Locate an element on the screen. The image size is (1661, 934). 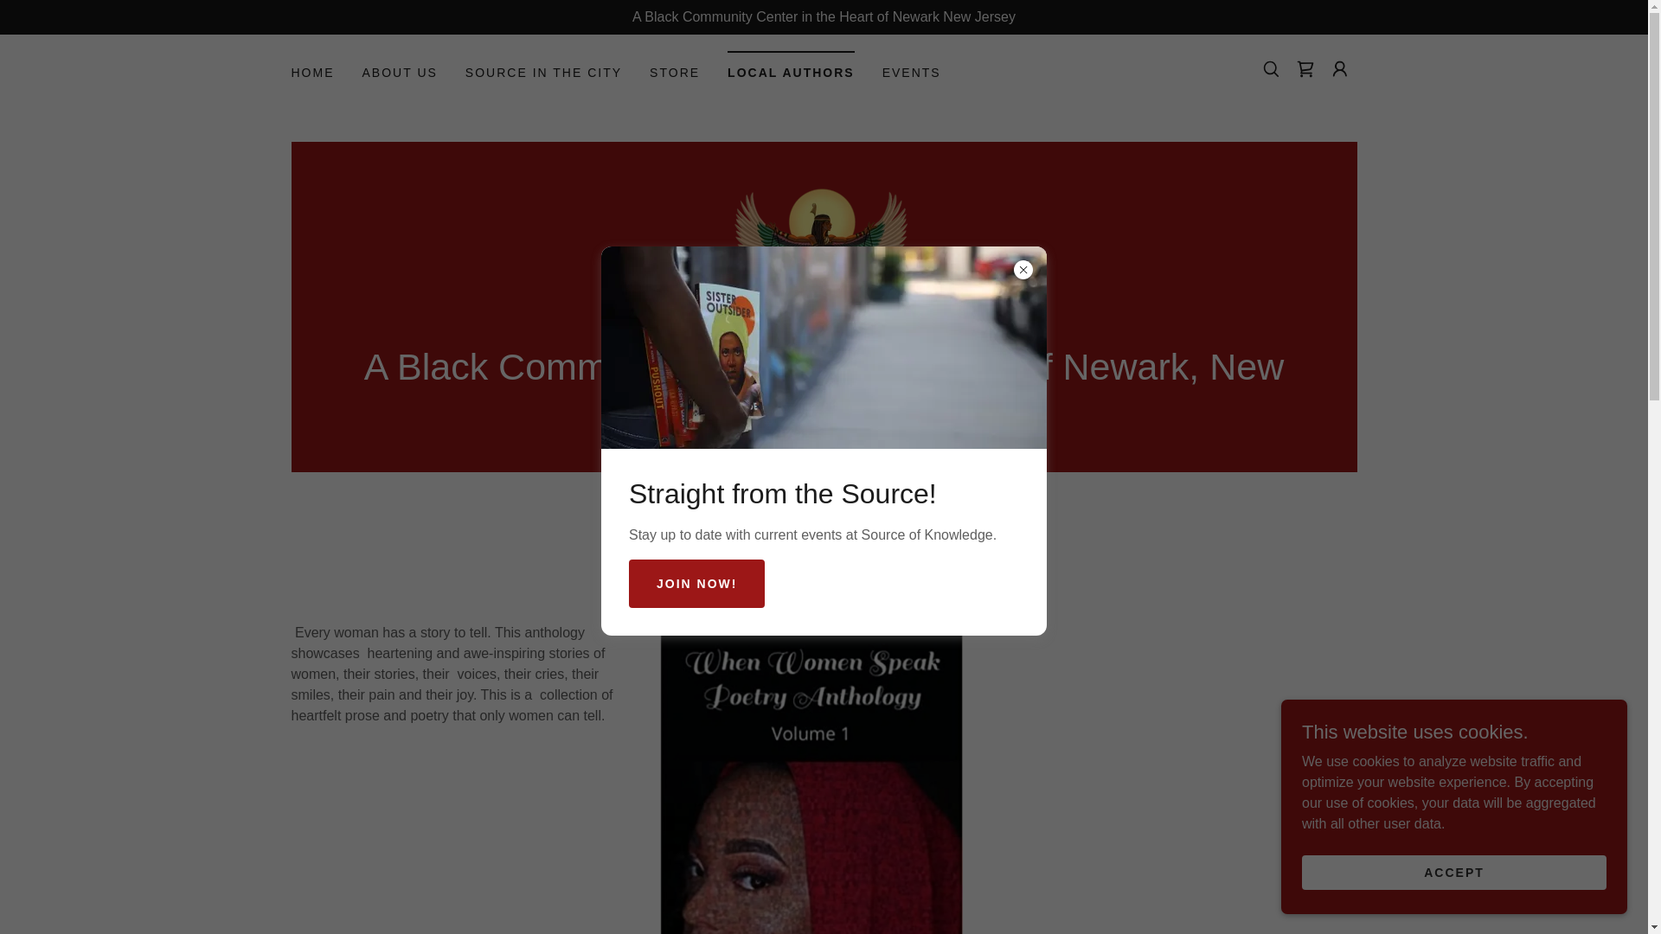
ABOUT US is located at coordinates (400, 72).